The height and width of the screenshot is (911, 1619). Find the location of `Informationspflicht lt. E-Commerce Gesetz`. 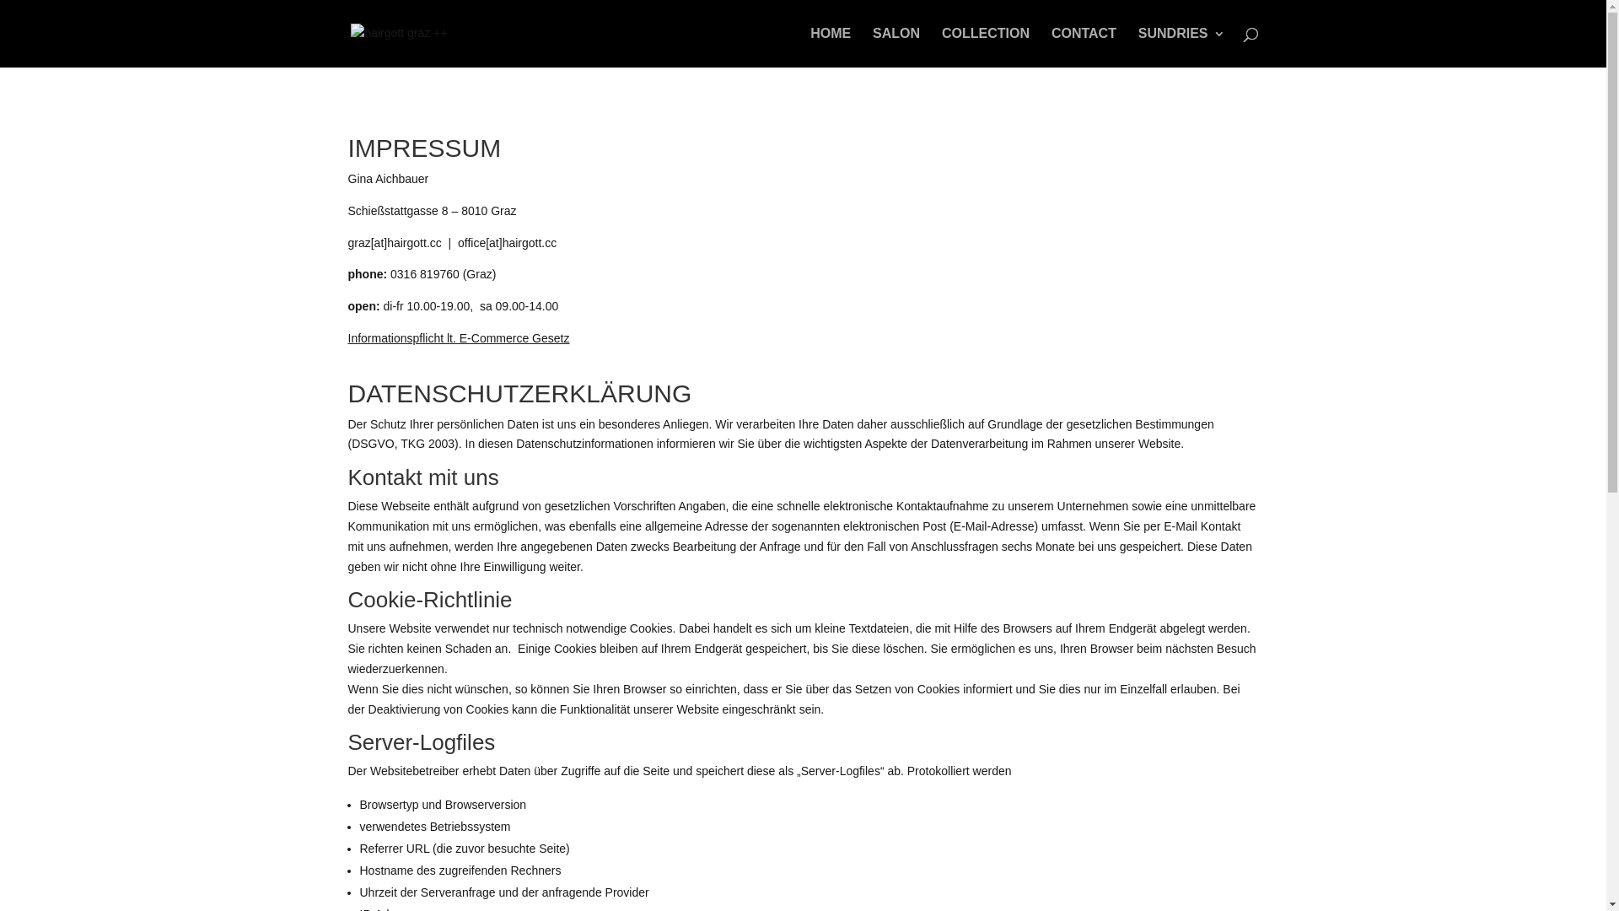

Informationspflicht lt. E-Commerce Gesetz is located at coordinates (459, 338).